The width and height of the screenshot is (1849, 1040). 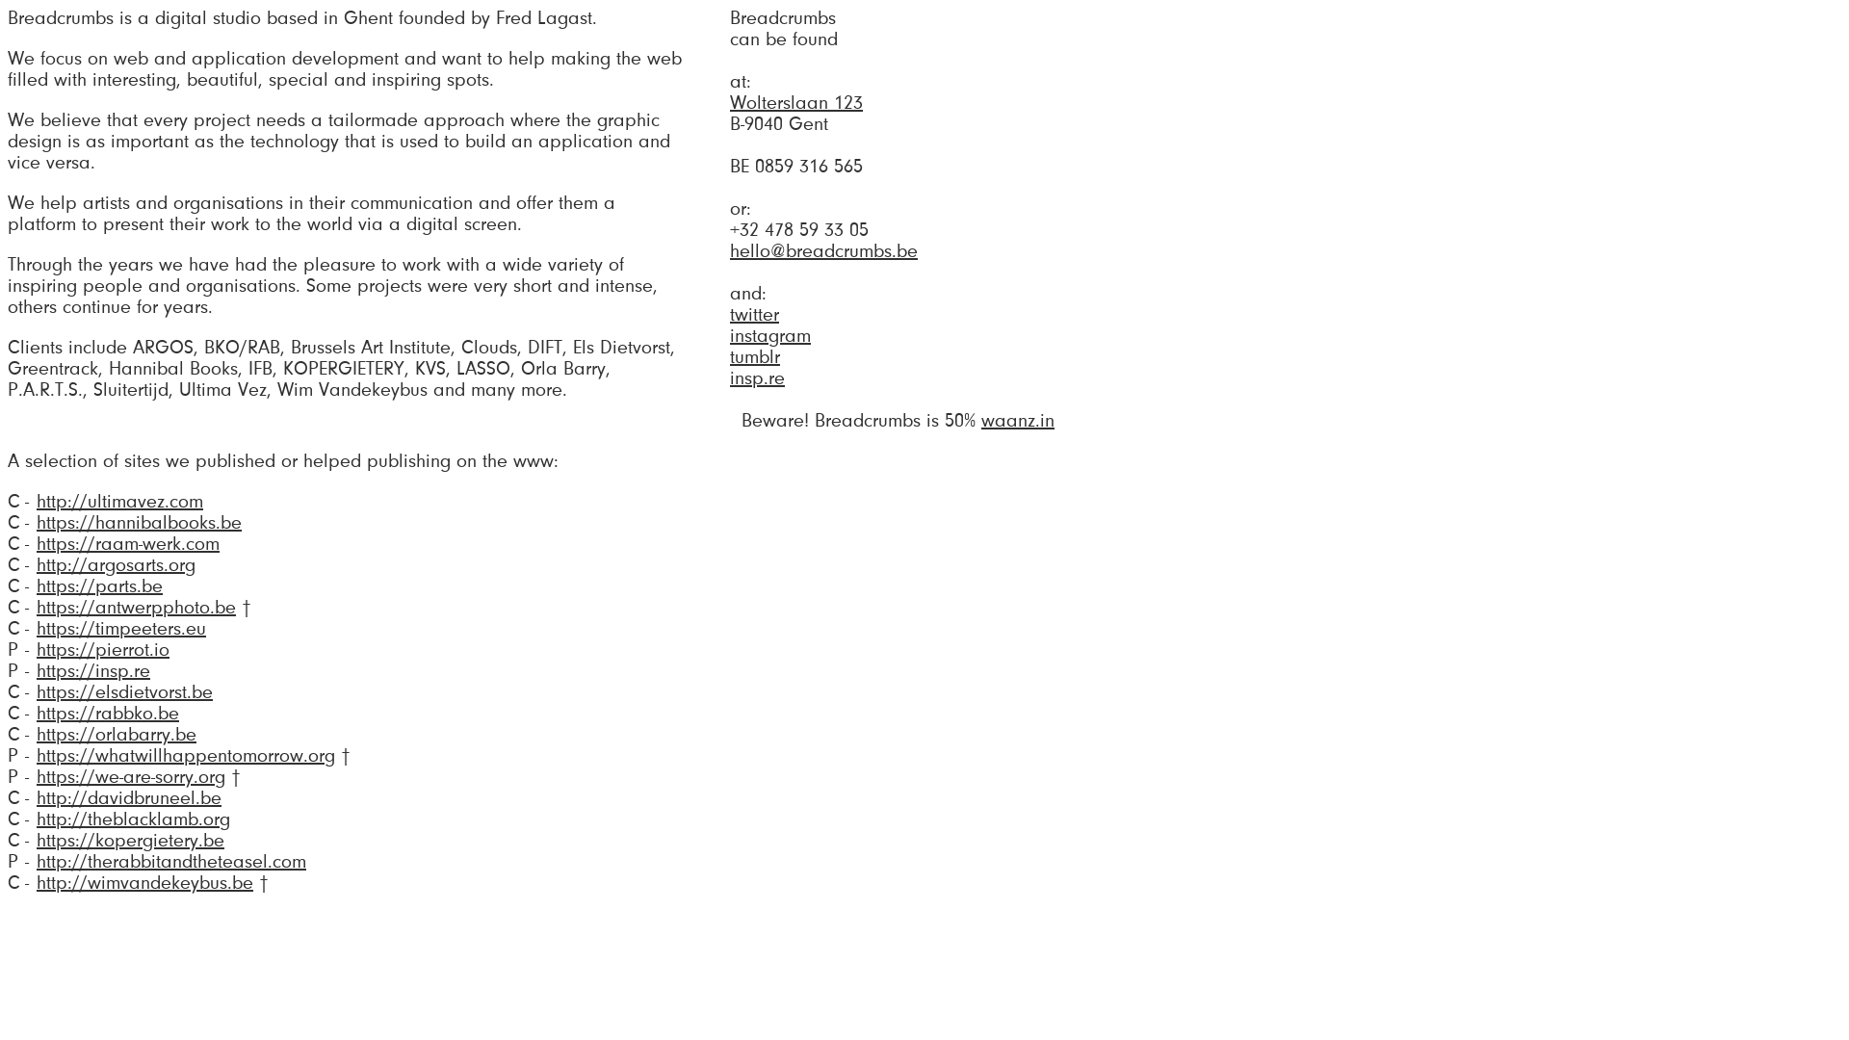 I want to click on Chttps://orlabarry.be, so click(x=102, y=735).